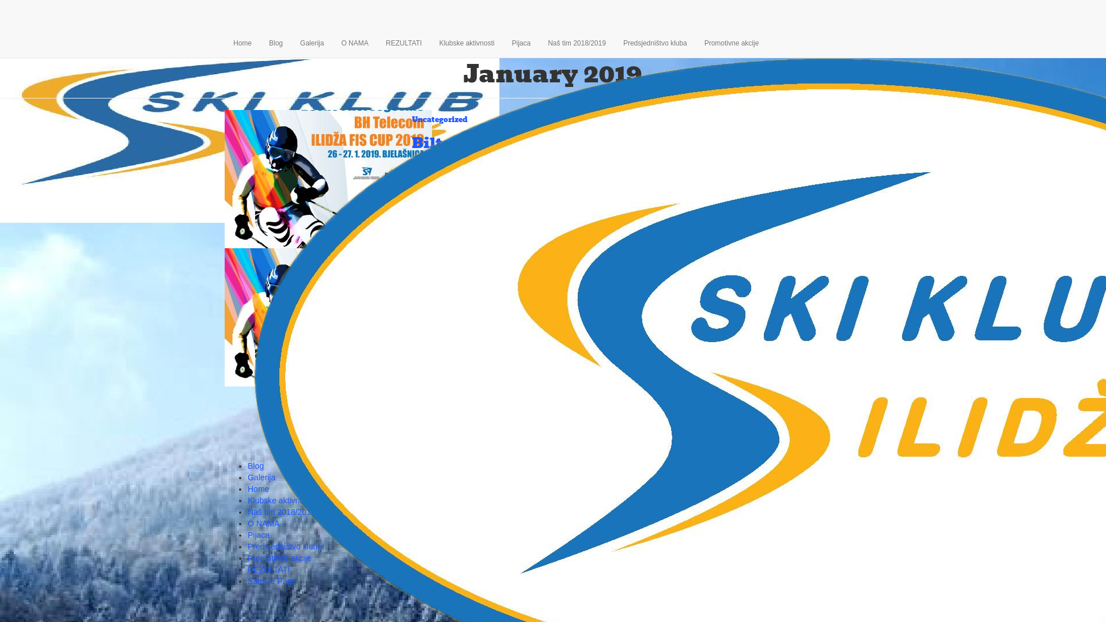 This screenshot has height=622, width=1106. Describe the element at coordinates (256, 466) in the screenshot. I see `Blog` at that location.